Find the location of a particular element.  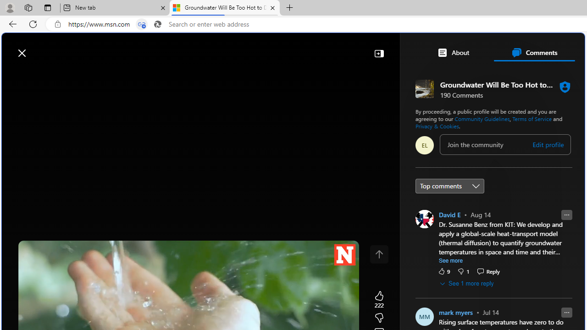

Report comment is located at coordinates (566, 312).